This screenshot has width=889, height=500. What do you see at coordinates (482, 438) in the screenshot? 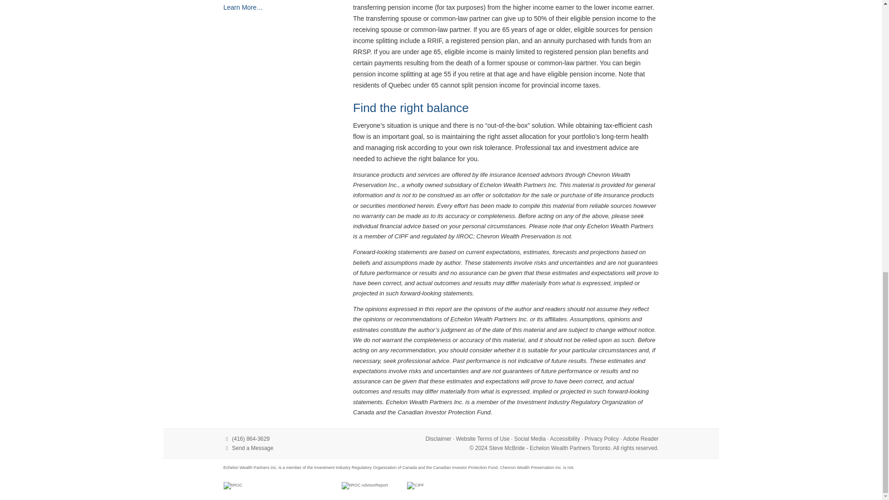
I see `Website Terms of Use` at bounding box center [482, 438].